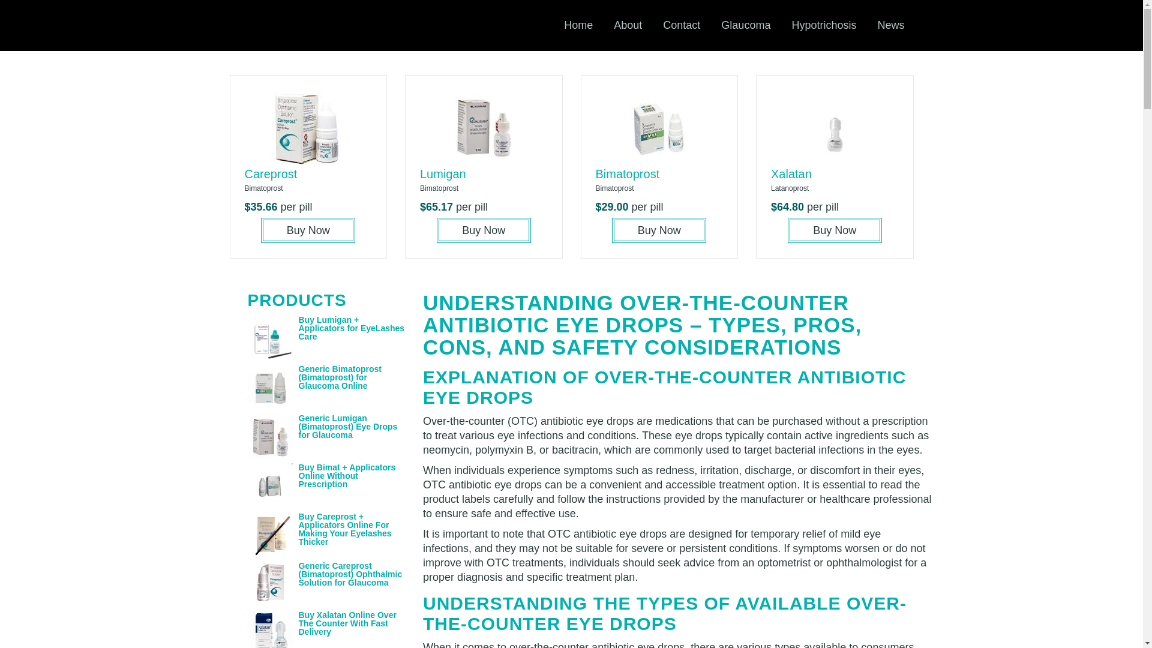 This screenshot has width=1152, height=648. What do you see at coordinates (791, 174) in the screenshot?
I see `Xalatan` at bounding box center [791, 174].